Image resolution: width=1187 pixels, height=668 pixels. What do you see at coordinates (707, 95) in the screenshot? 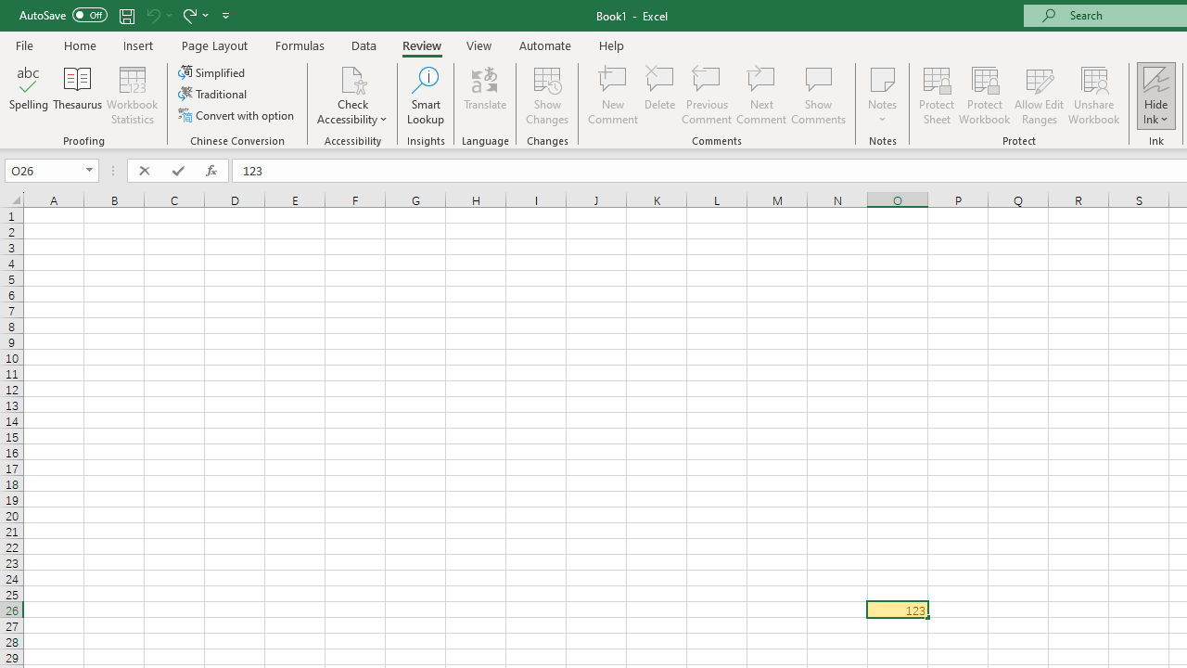
I see `Previous Comment` at bounding box center [707, 95].